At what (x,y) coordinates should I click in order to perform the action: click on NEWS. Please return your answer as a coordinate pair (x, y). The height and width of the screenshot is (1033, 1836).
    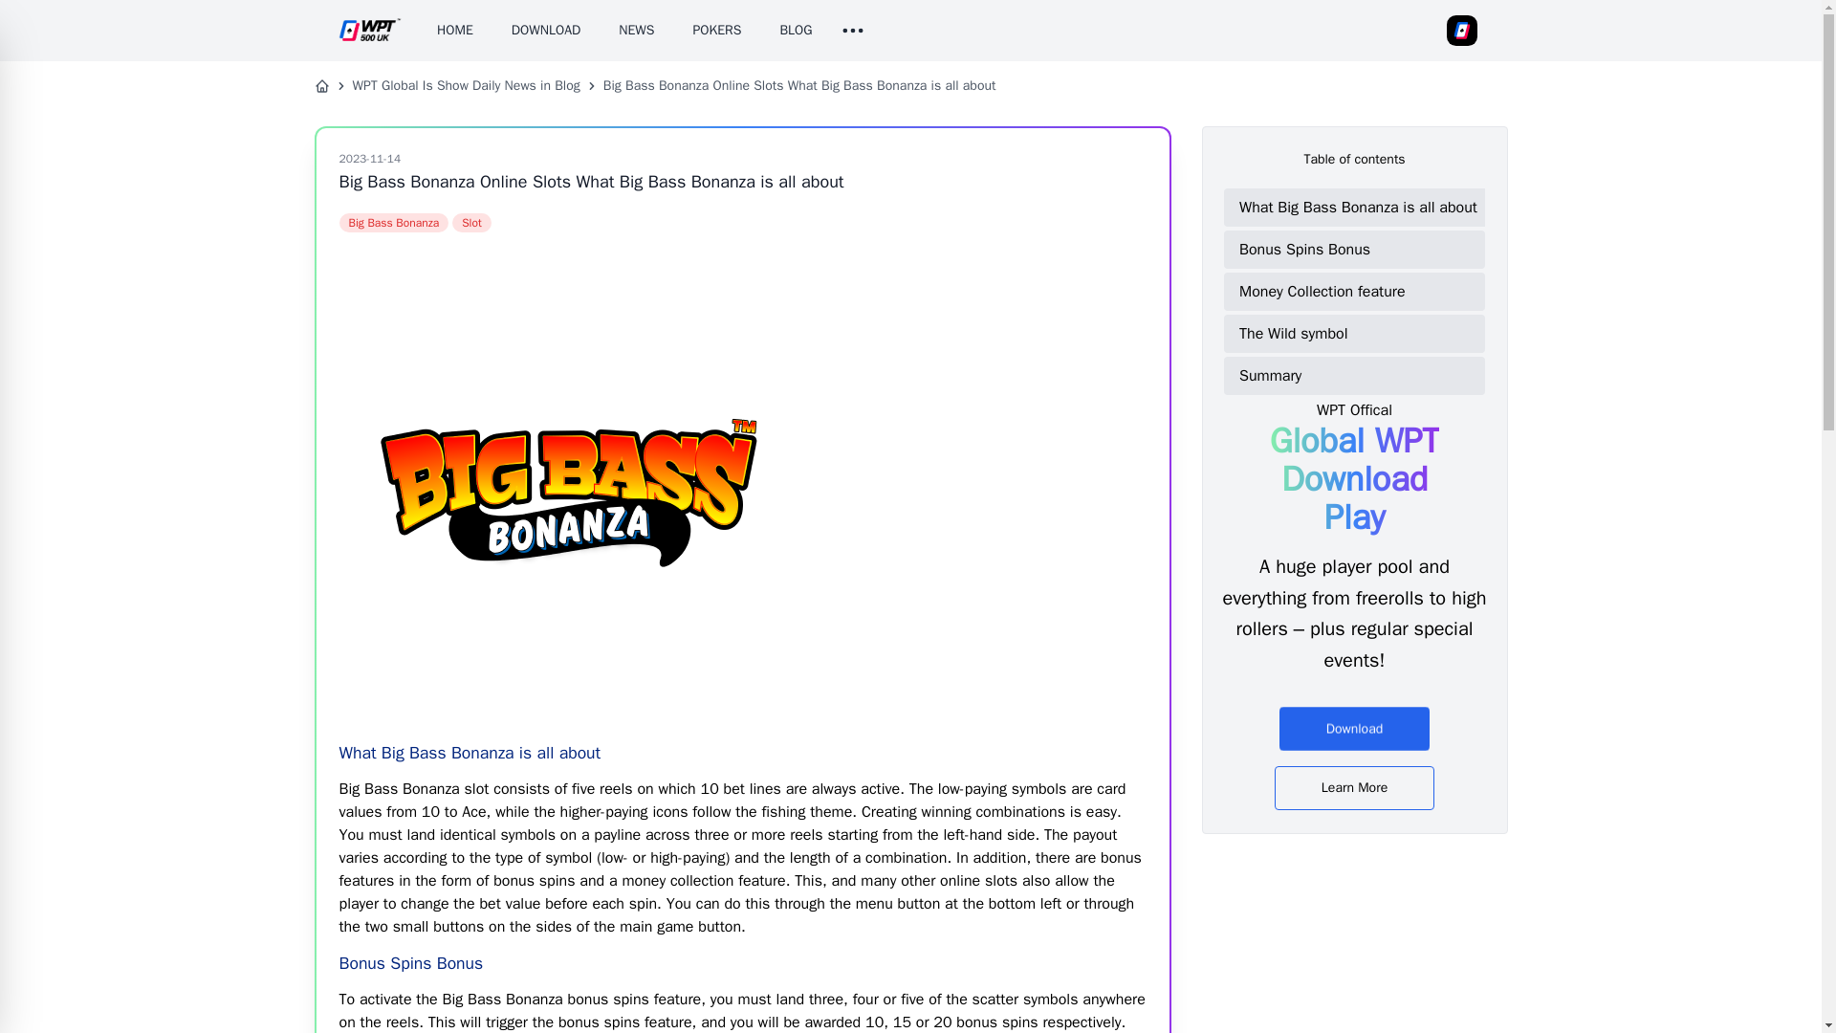
    Looking at the image, I should click on (636, 31).